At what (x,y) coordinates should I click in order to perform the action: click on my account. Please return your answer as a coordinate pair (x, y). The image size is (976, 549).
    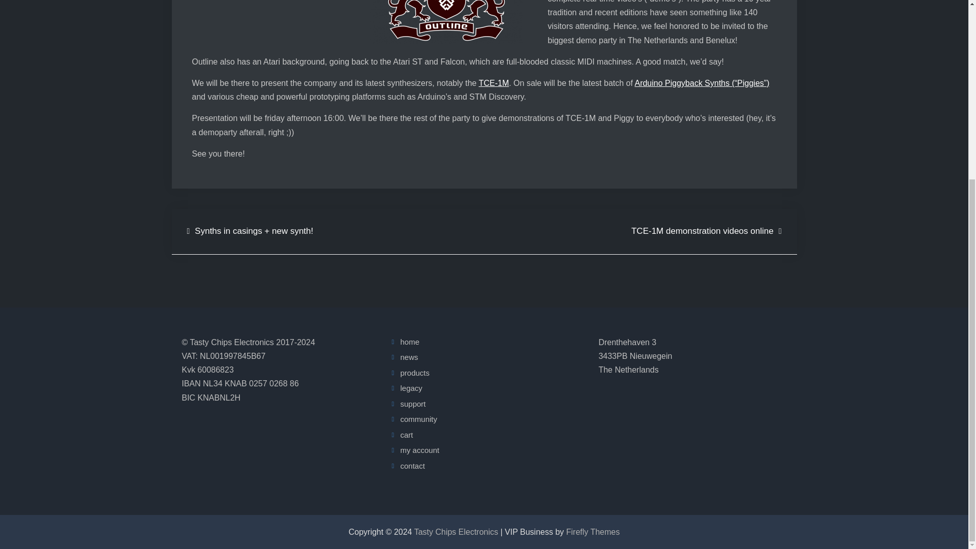
    Looking at the image, I should click on (420, 450).